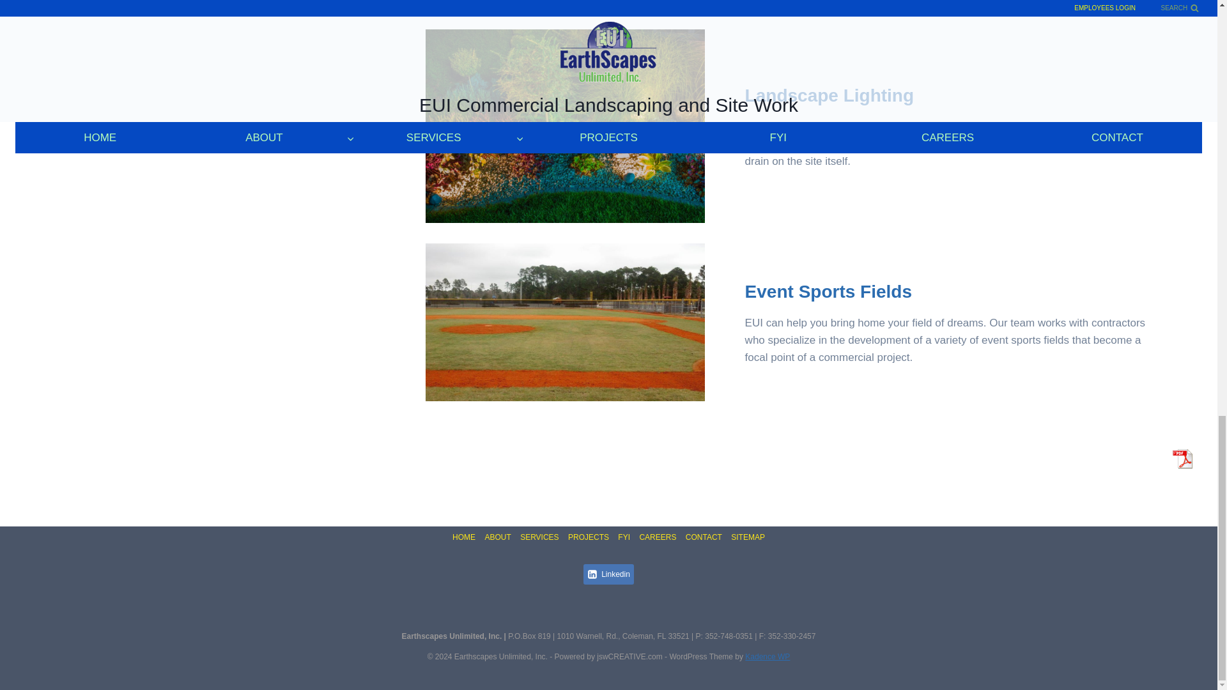  What do you see at coordinates (608, 574) in the screenshot?
I see `Linkedin` at bounding box center [608, 574].